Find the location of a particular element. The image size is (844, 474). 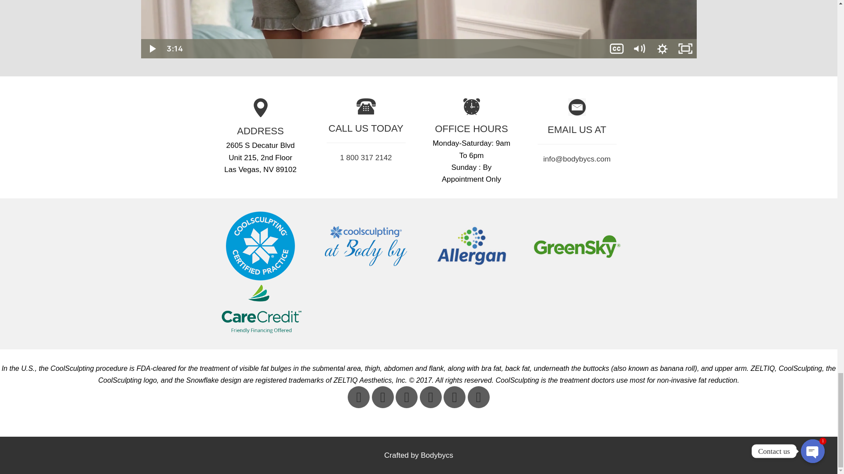

Care Credit is located at coordinates (260, 308).